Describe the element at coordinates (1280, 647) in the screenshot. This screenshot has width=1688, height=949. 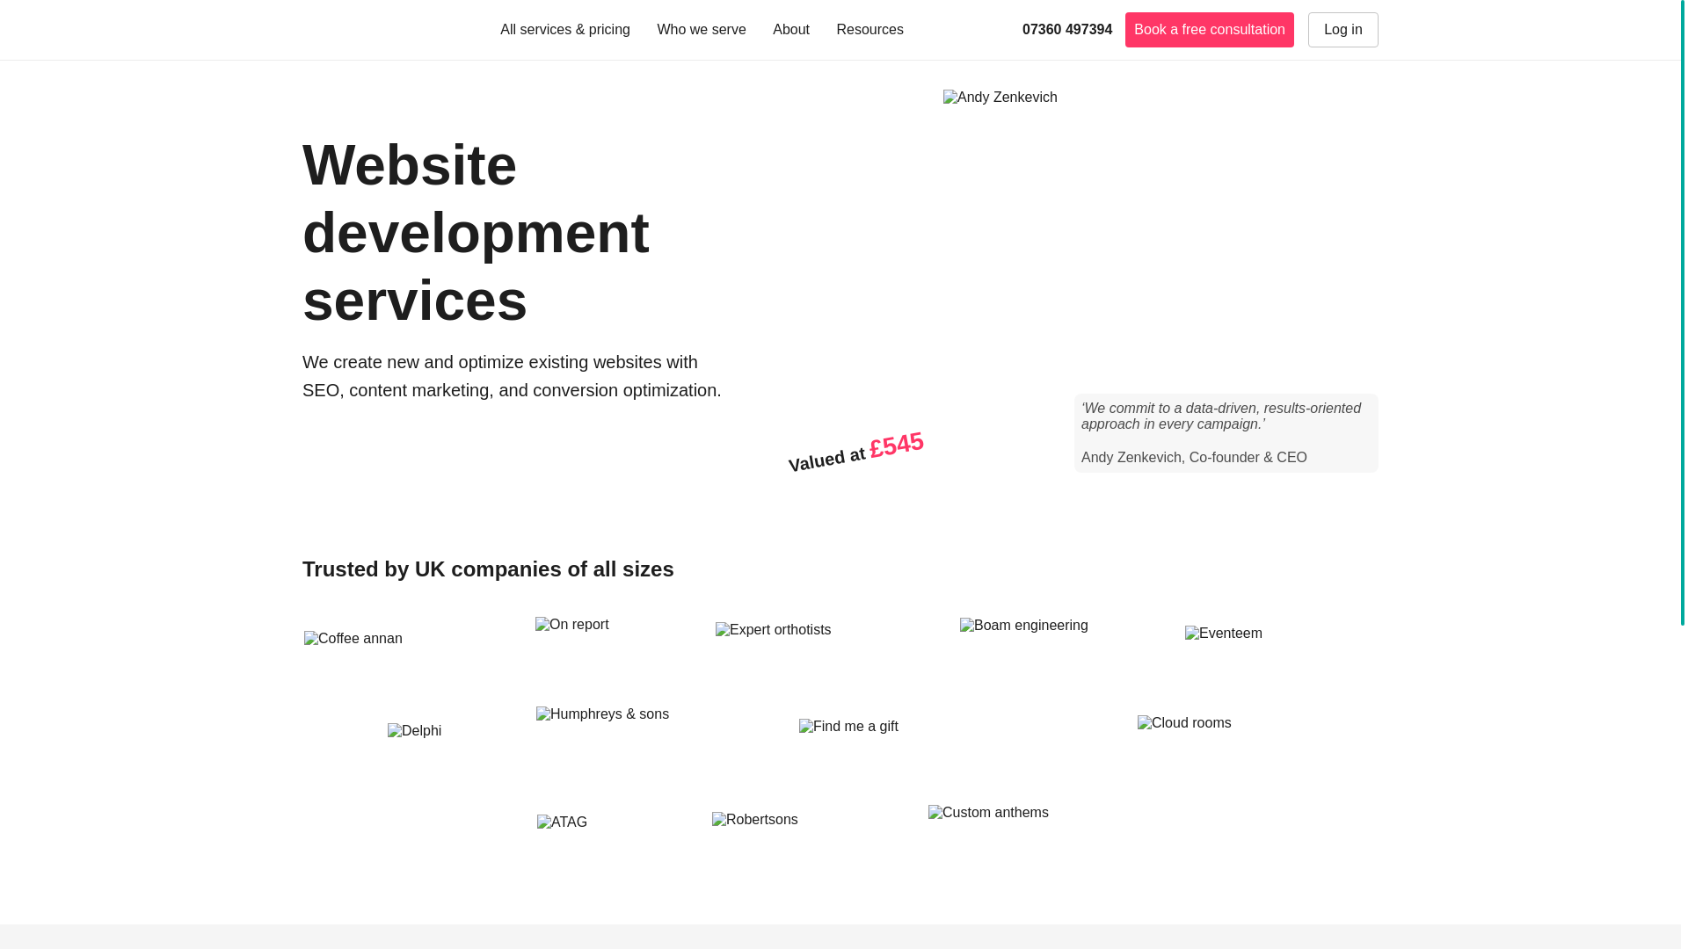
I see `Eventeem` at that location.